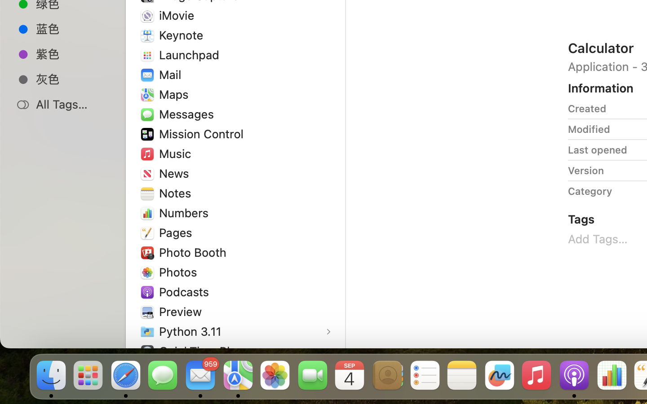 This screenshot has width=647, height=404. I want to click on Mail, so click(172, 75).